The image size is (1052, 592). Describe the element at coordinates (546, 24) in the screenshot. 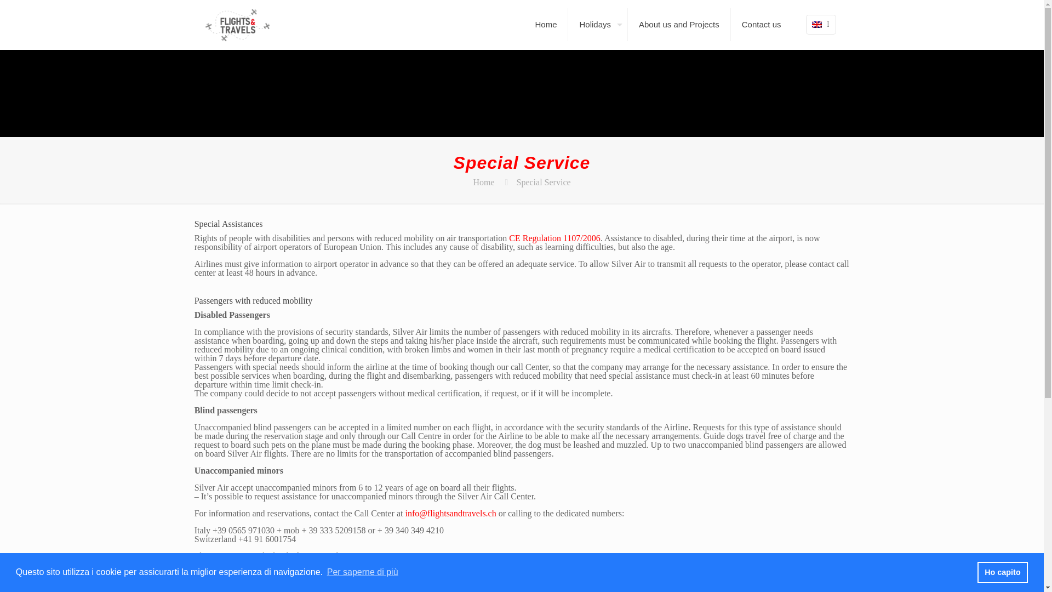

I see `Home` at that location.